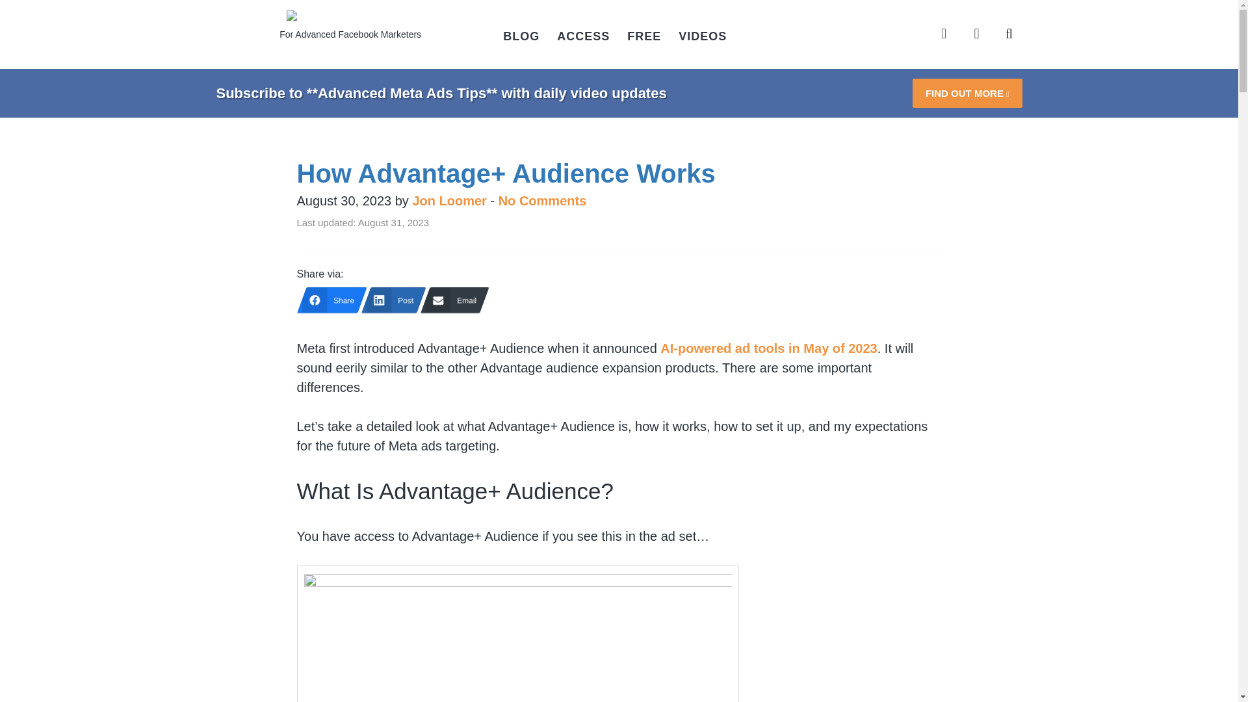  What do you see at coordinates (967, 93) in the screenshot?
I see `FIND OUT MORE` at bounding box center [967, 93].